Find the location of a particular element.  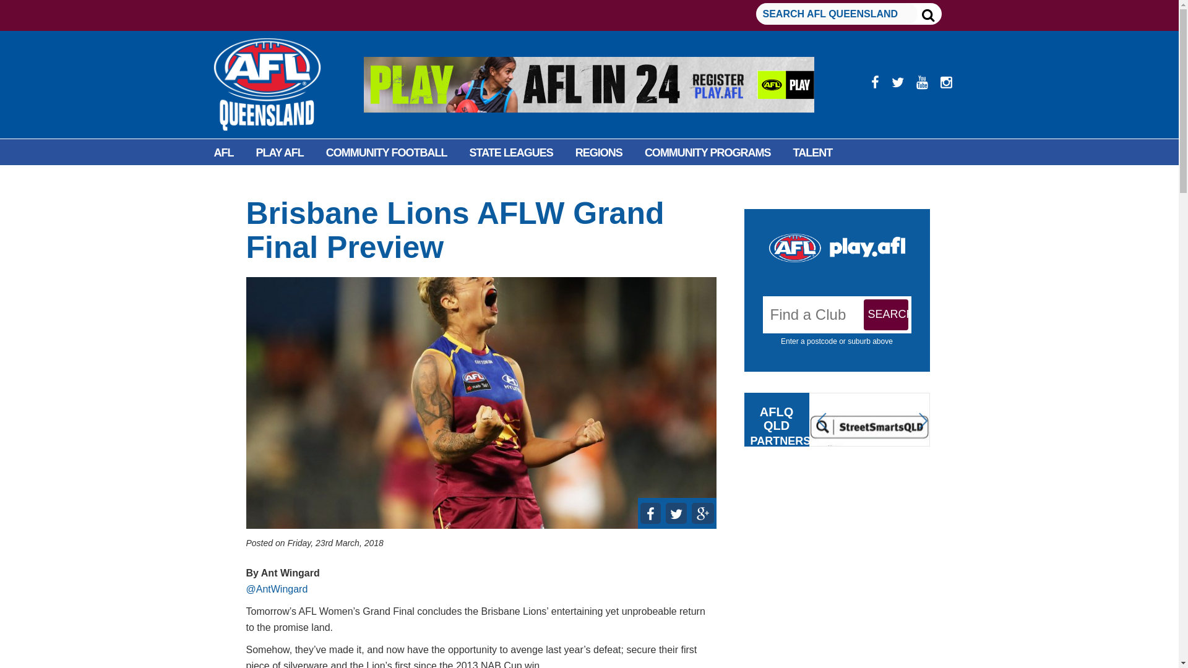

COMMUNITY PROGRAMS is located at coordinates (707, 153).